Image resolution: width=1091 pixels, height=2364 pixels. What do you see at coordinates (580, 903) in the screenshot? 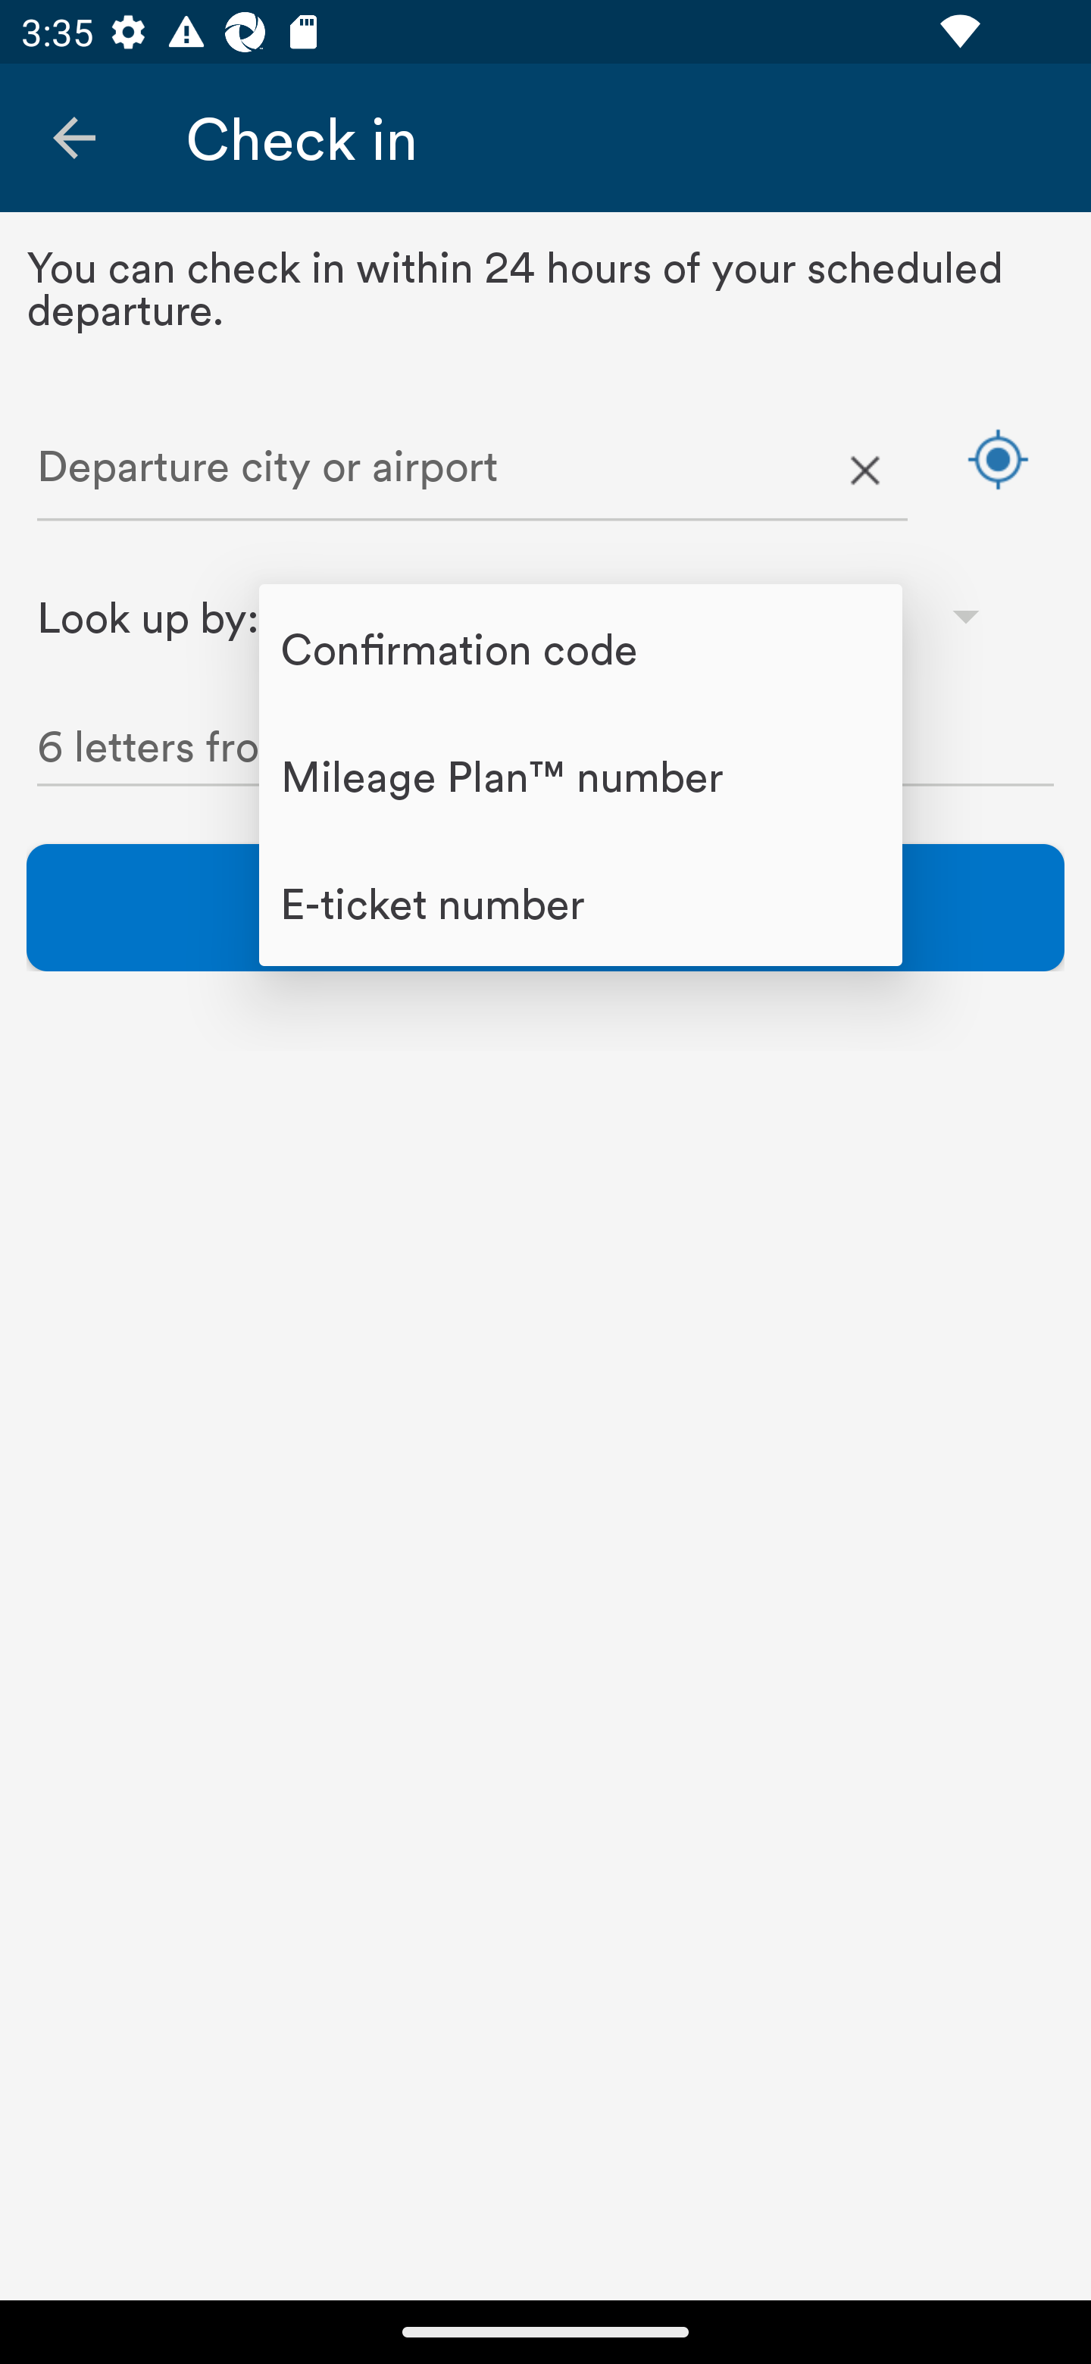
I see `E-ticket number` at bounding box center [580, 903].